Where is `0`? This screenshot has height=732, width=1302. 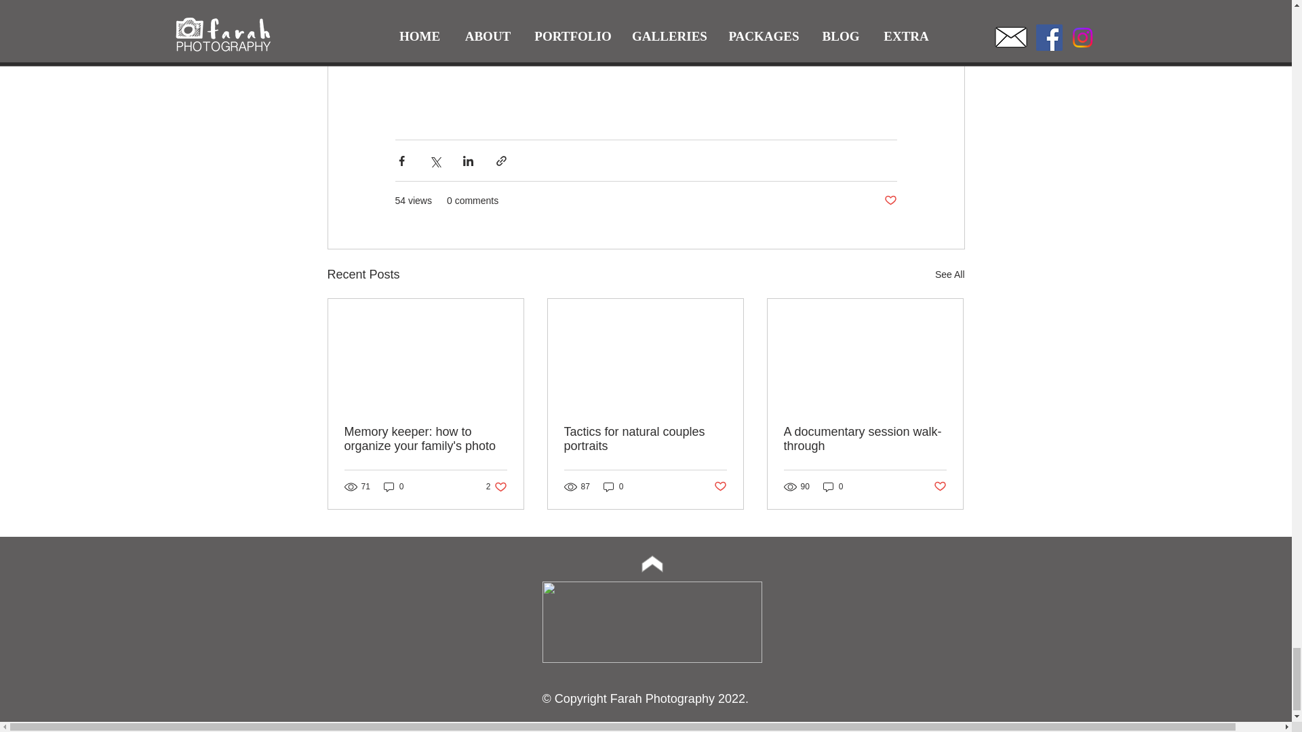
0 is located at coordinates (833, 487).